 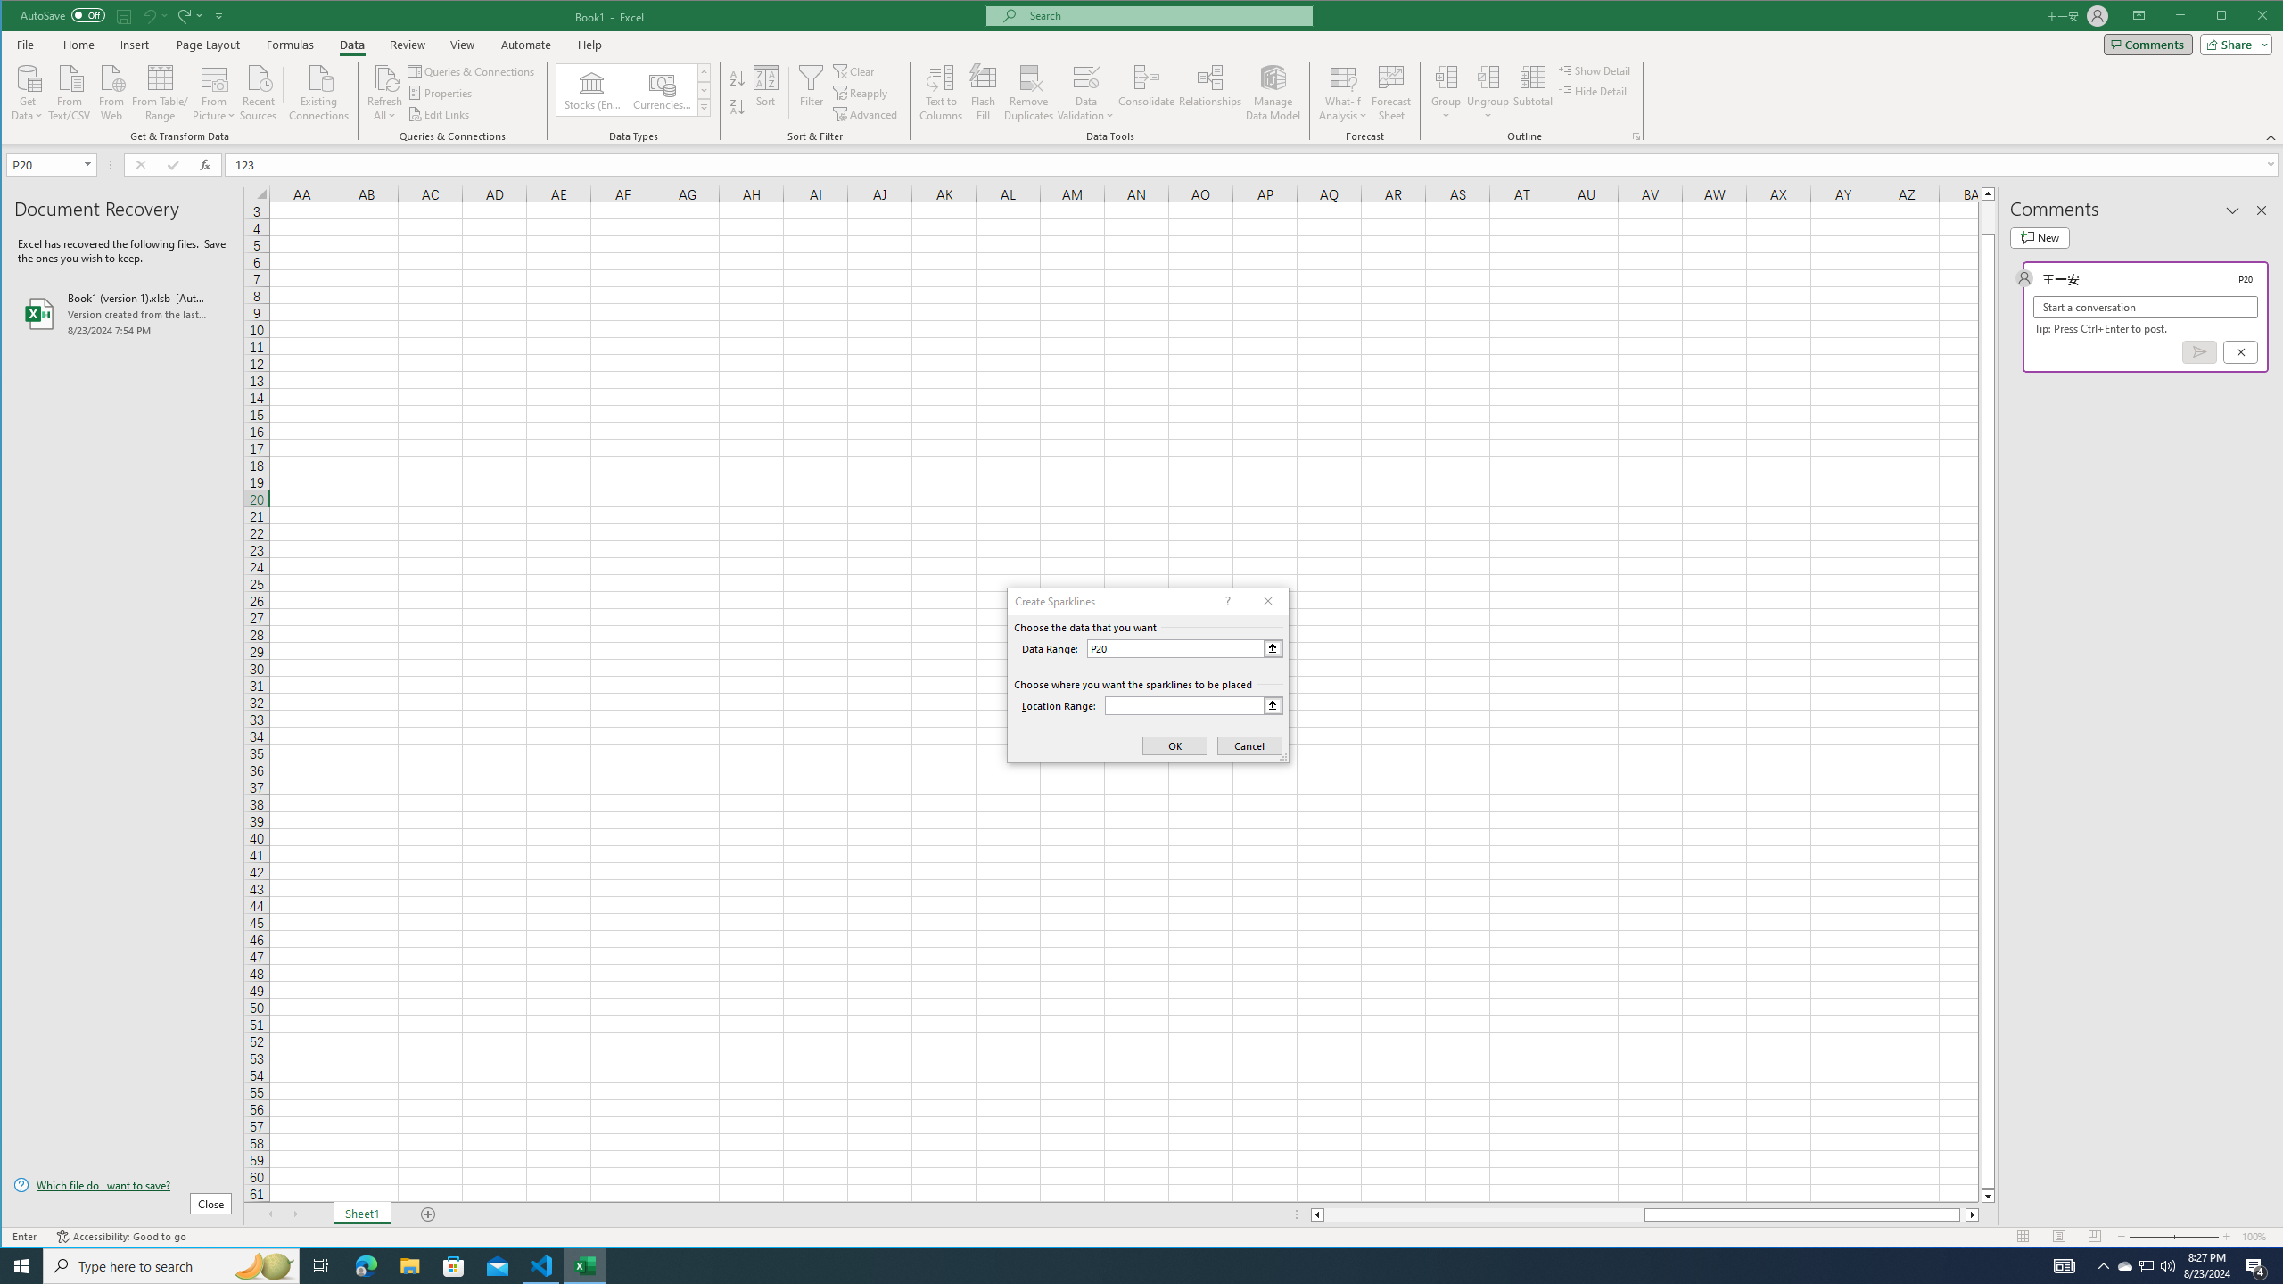 I want to click on Sort..., so click(x=765, y=93).